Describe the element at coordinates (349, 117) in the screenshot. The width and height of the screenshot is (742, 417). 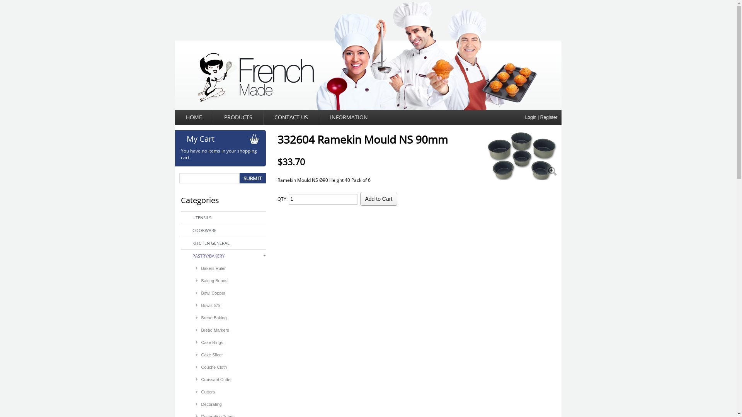
I see `INFORMATION` at that location.